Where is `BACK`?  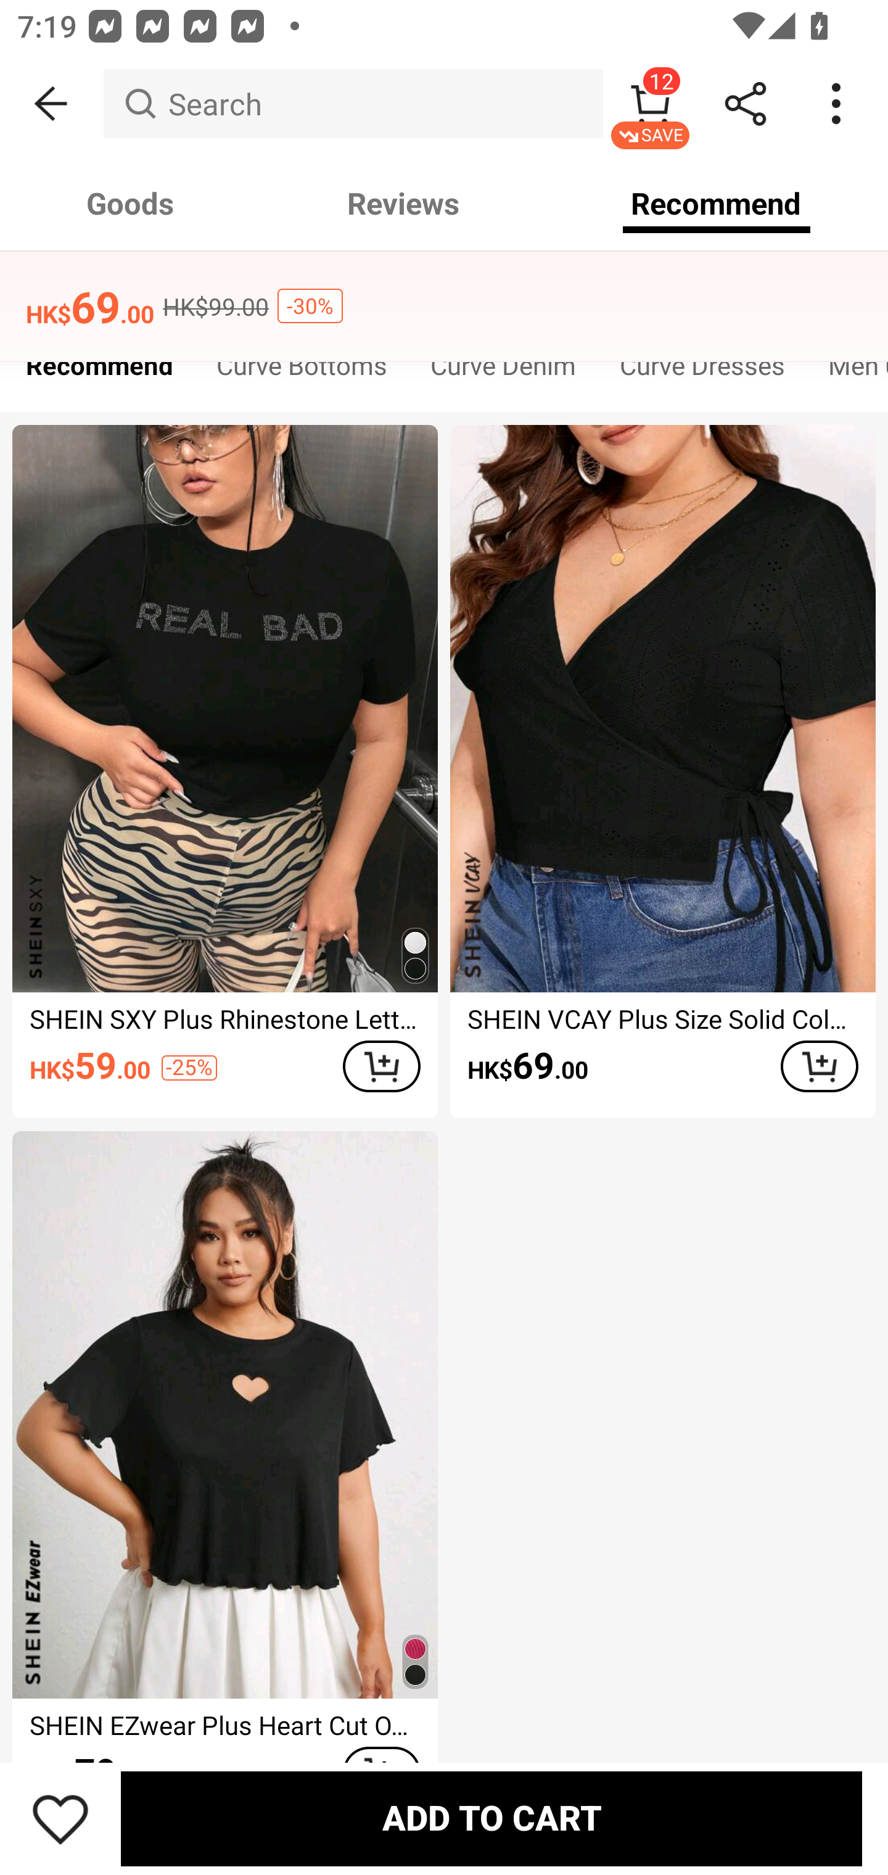 BACK is located at coordinates (52, 104).